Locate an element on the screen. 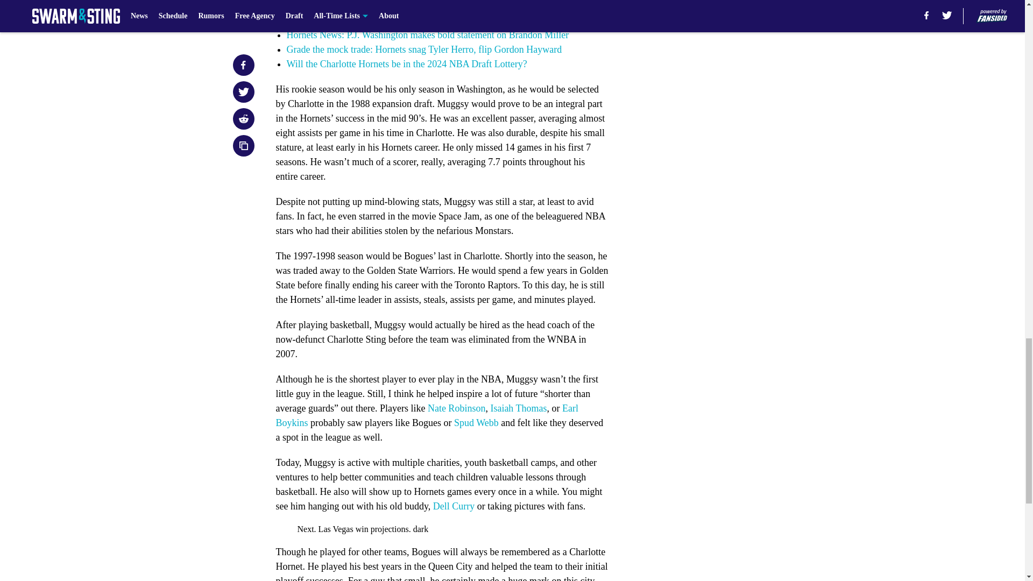 The height and width of the screenshot is (581, 1033). Nate Robinson is located at coordinates (456, 408).